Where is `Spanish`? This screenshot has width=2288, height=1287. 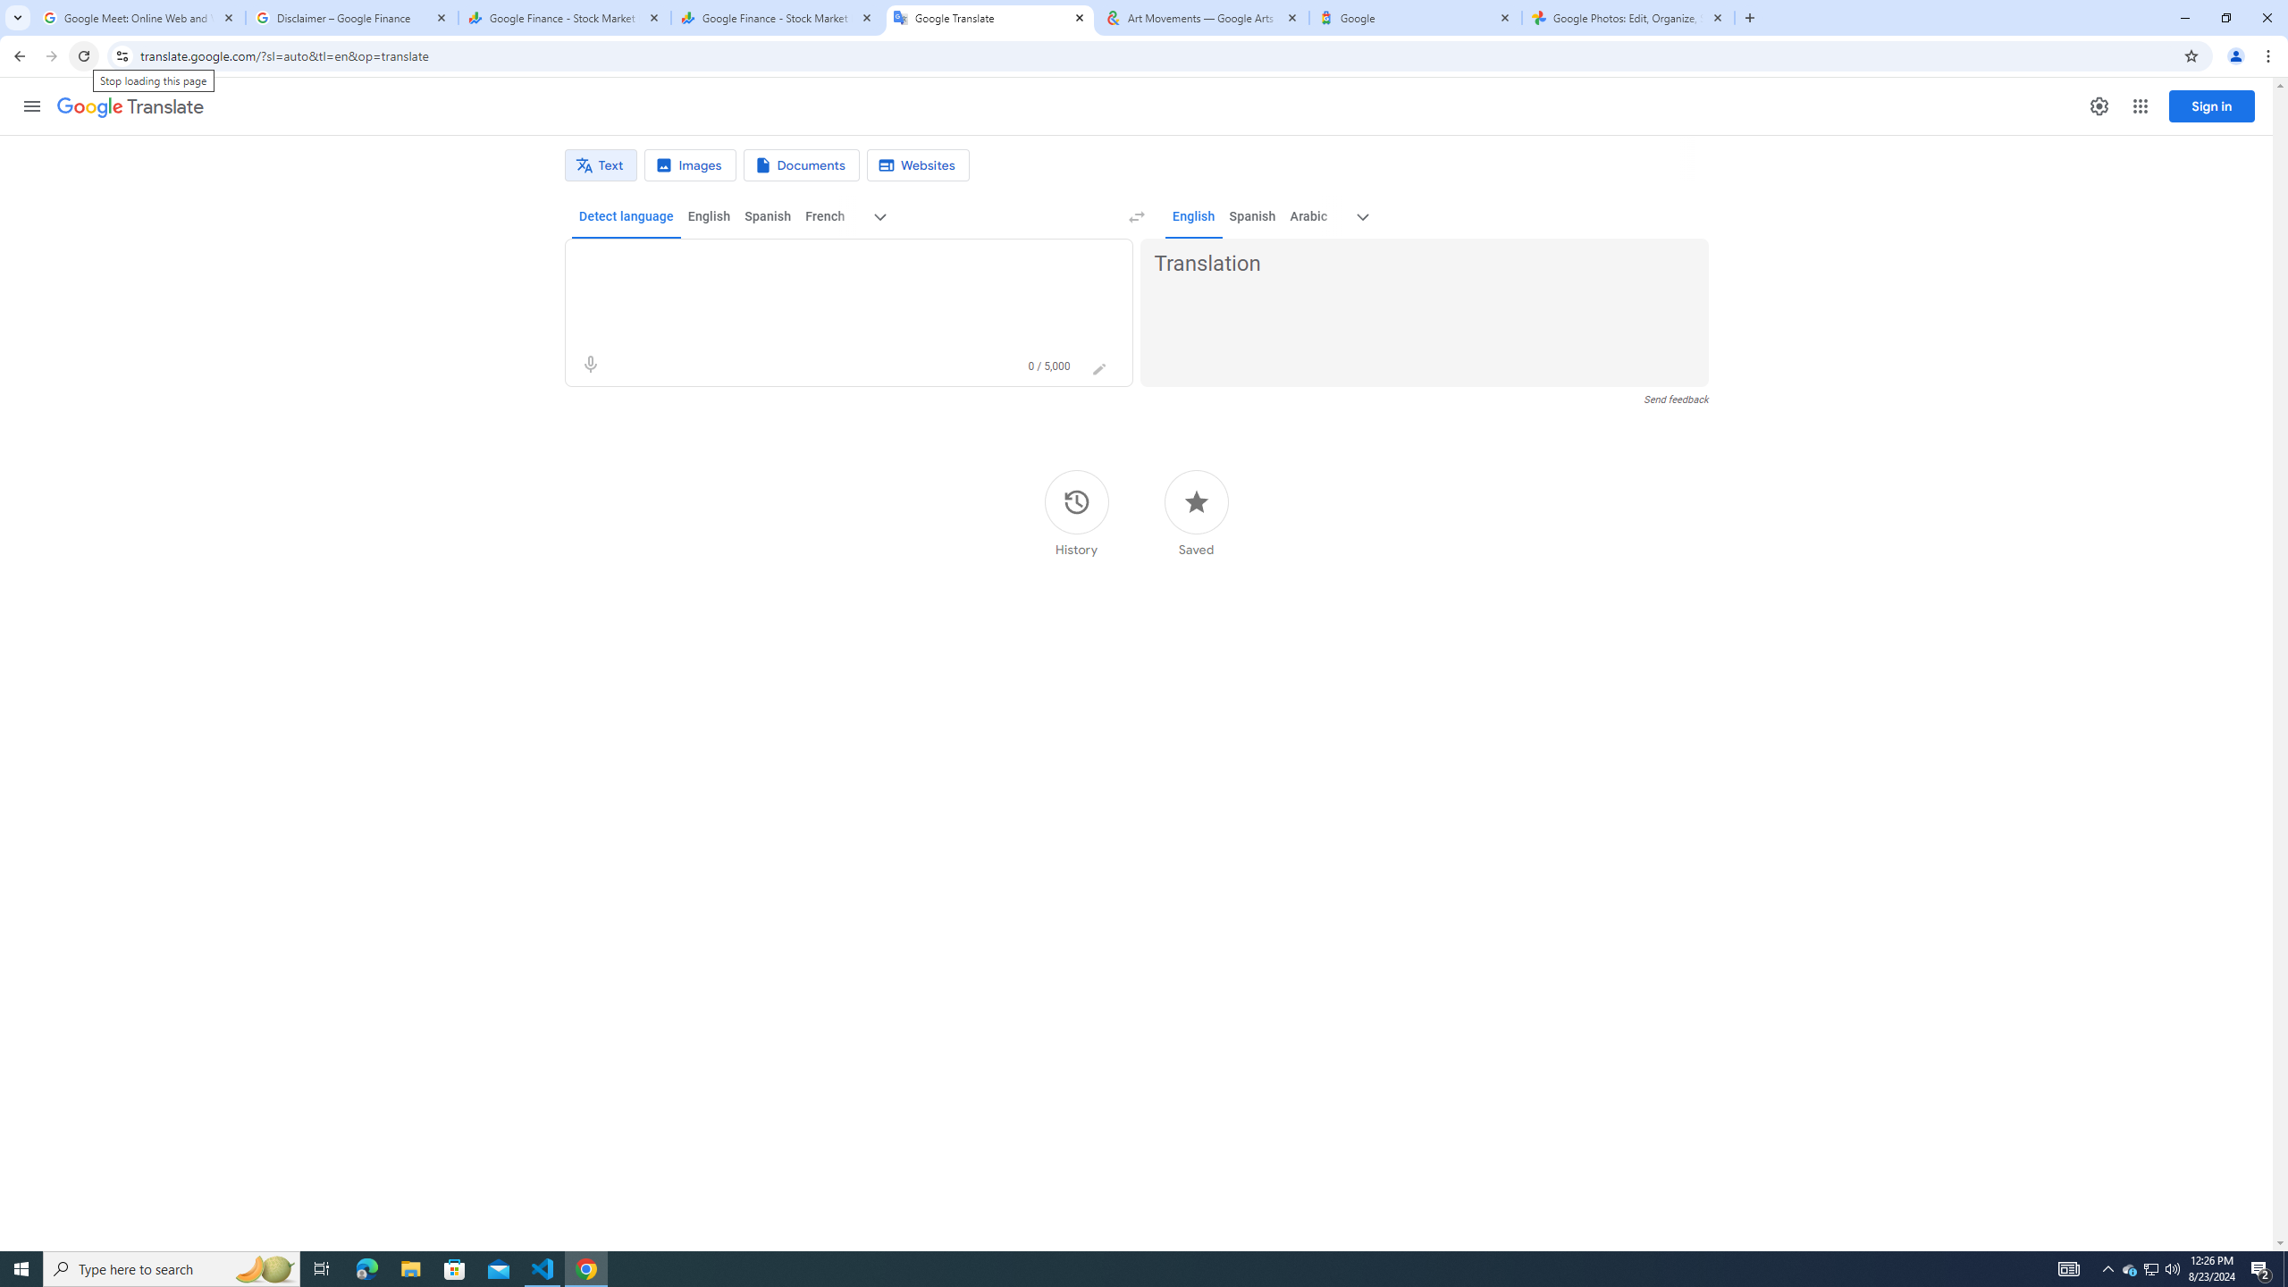
Spanish is located at coordinates (1253, 216).